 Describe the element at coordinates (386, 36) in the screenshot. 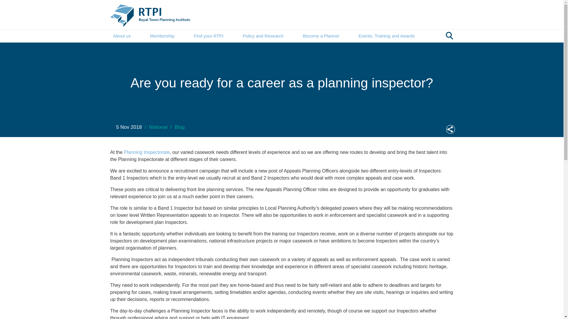

I see `Events, Training and Awards` at that location.